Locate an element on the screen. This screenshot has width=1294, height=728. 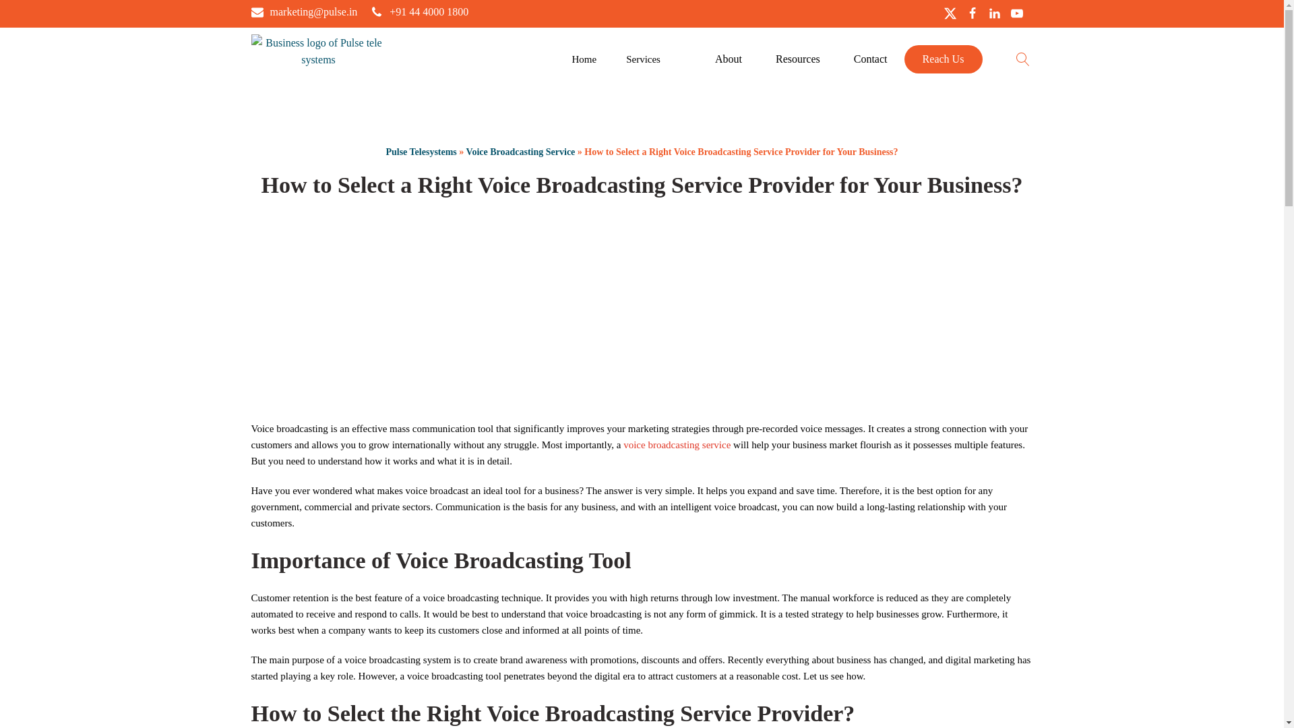
Resources is located at coordinates (798, 59).